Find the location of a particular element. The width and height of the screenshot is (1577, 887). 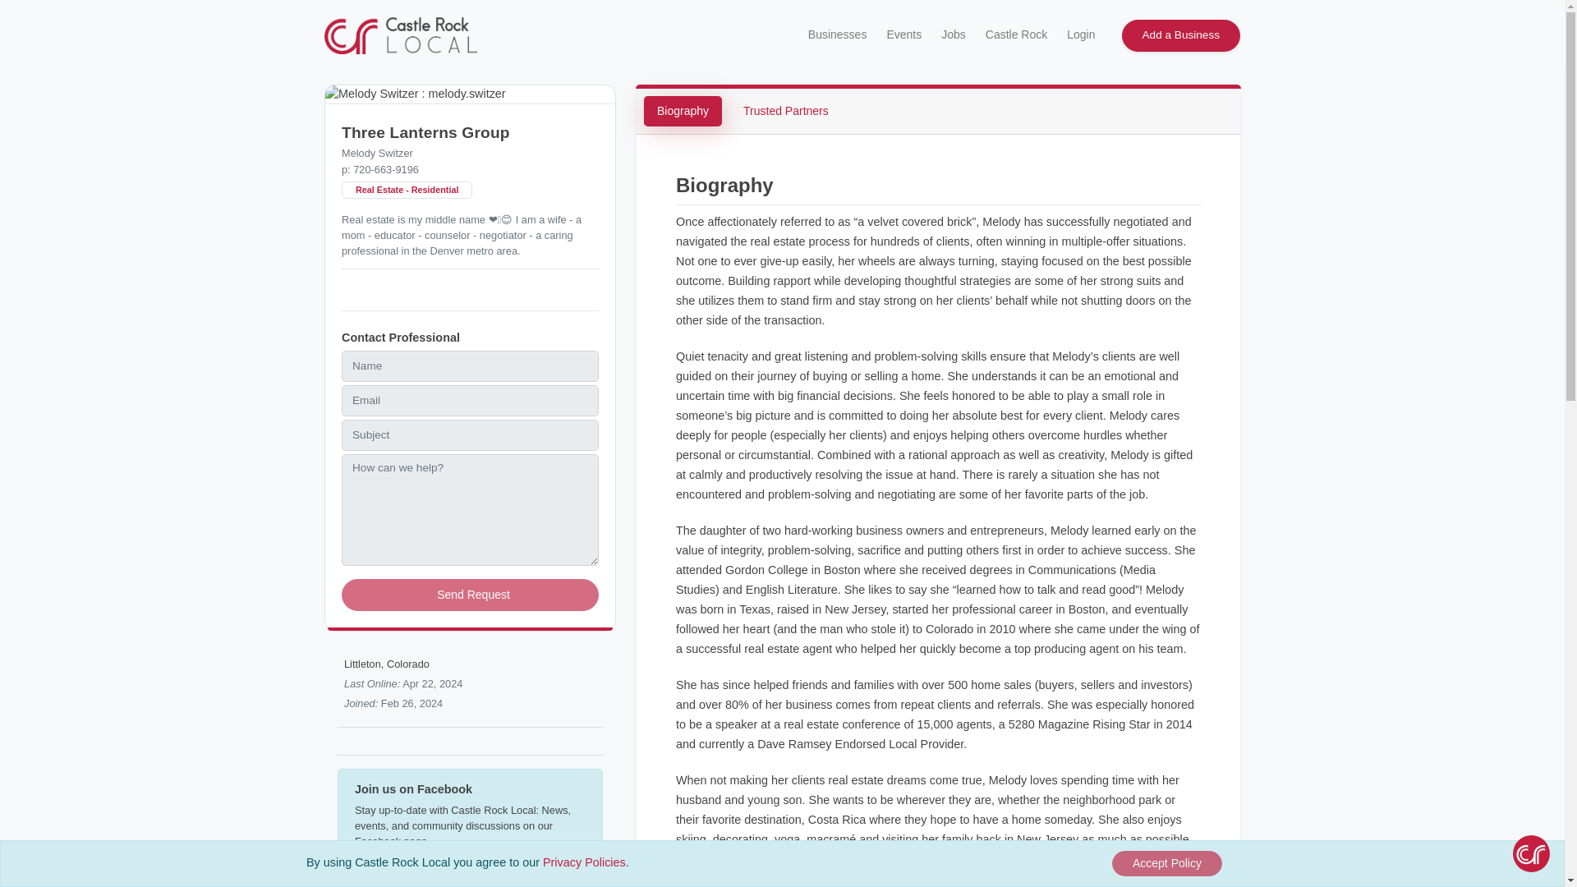

Castle Rock Jobs is located at coordinates (952, 34).